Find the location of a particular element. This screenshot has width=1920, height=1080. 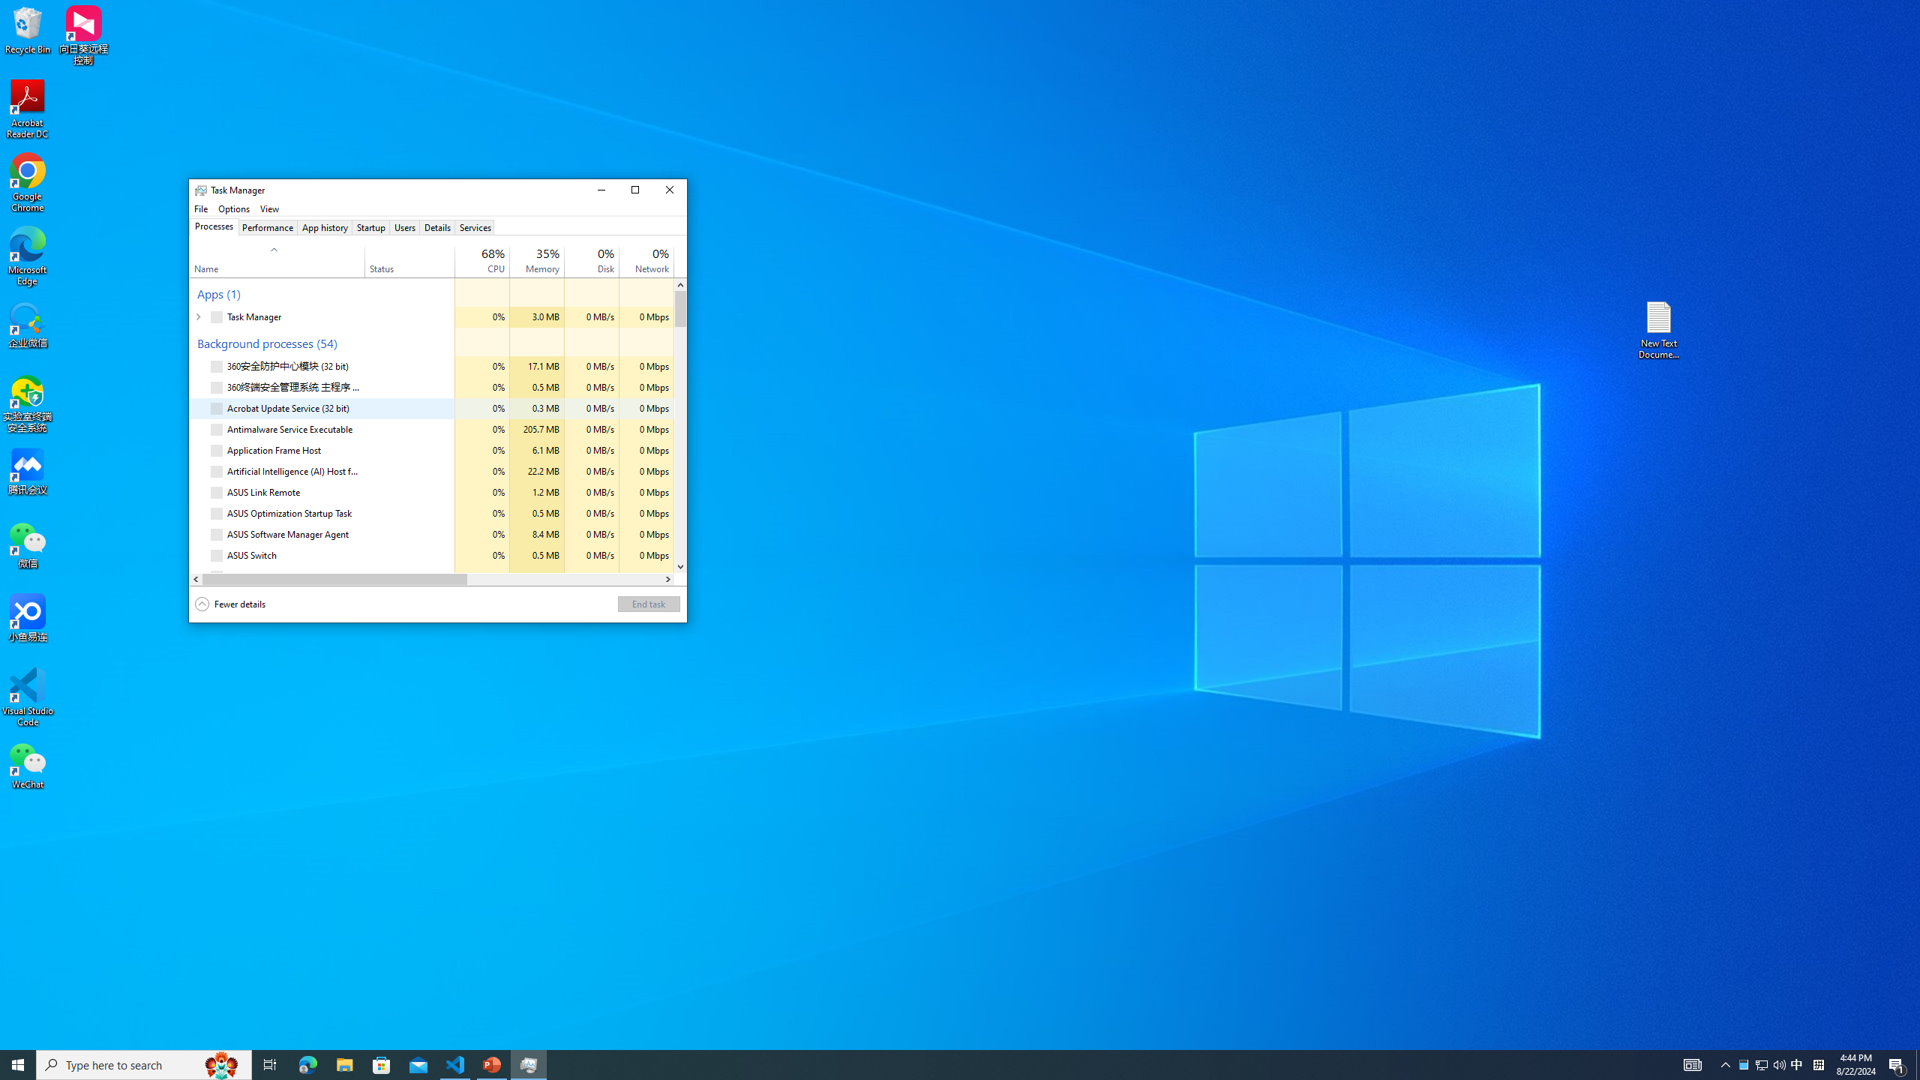

Network is located at coordinates (646, 576).